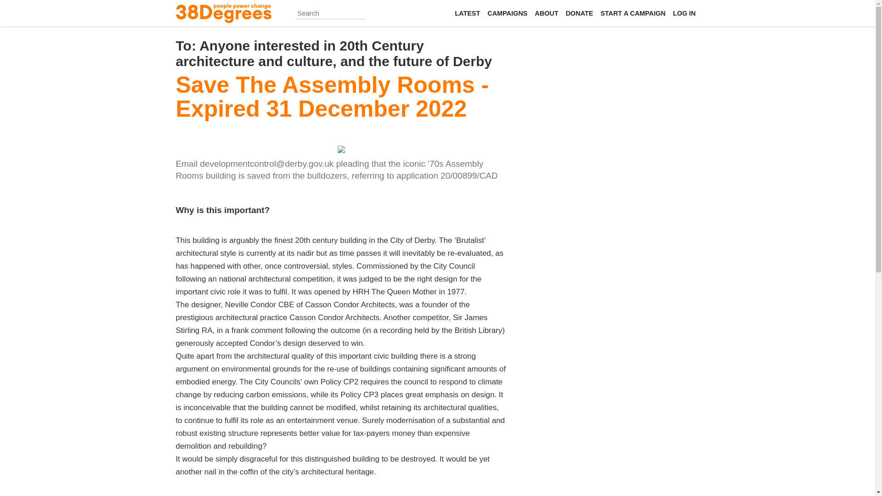  Describe the element at coordinates (579, 13) in the screenshot. I see `DONATE` at that location.